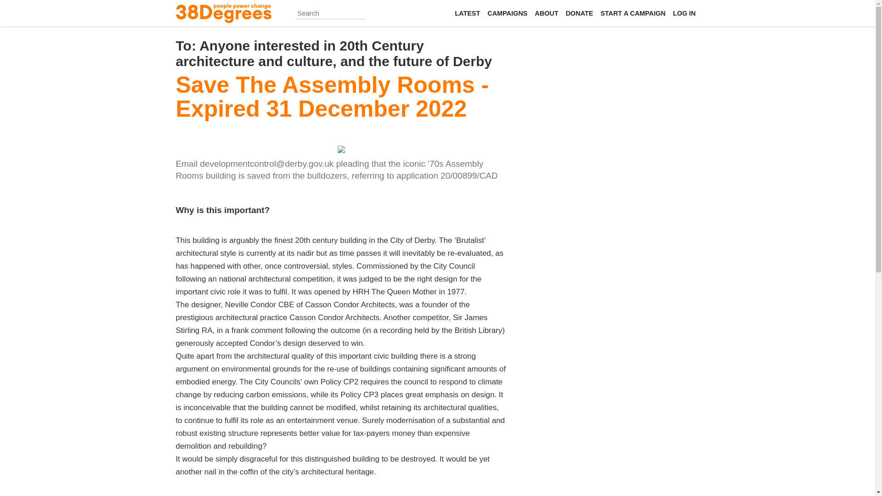  Describe the element at coordinates (579, 13) in the screenshot. I see `DONATE` at that location.